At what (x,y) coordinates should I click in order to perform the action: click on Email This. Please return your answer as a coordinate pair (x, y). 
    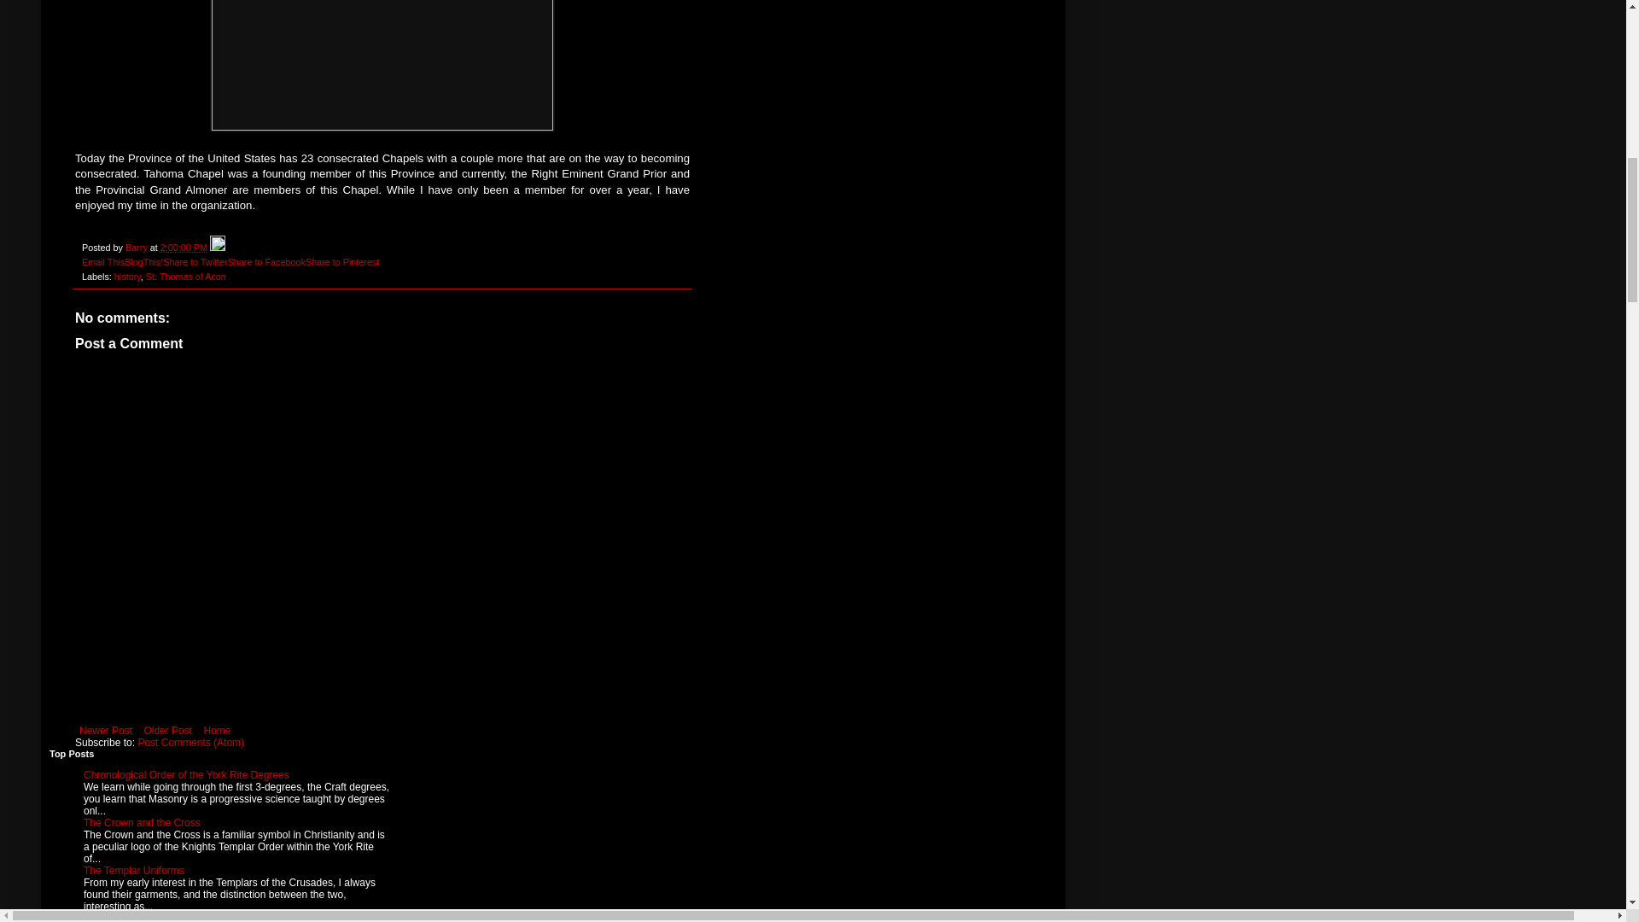
    Looking at the image, I should click on (102, 262).